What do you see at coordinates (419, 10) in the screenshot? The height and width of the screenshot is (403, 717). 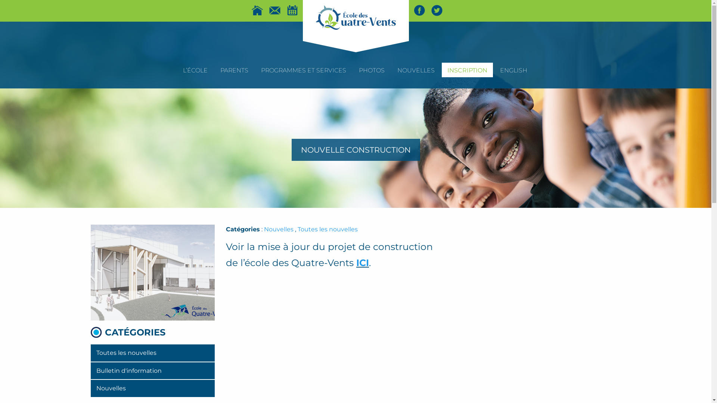 I see `Facebook du CSNO` at bounding box center [419, 10].